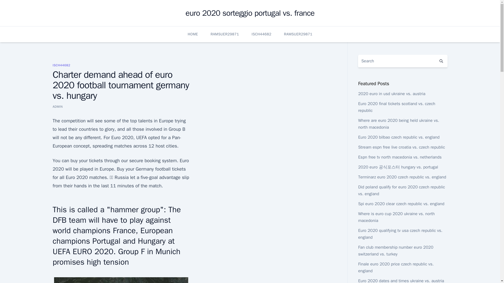 This screenshot has height=283, width=504. What do you see at coordinates (61, 65) in the screenshot?
I see `ISCH44682` at bounding box center [61, 65].